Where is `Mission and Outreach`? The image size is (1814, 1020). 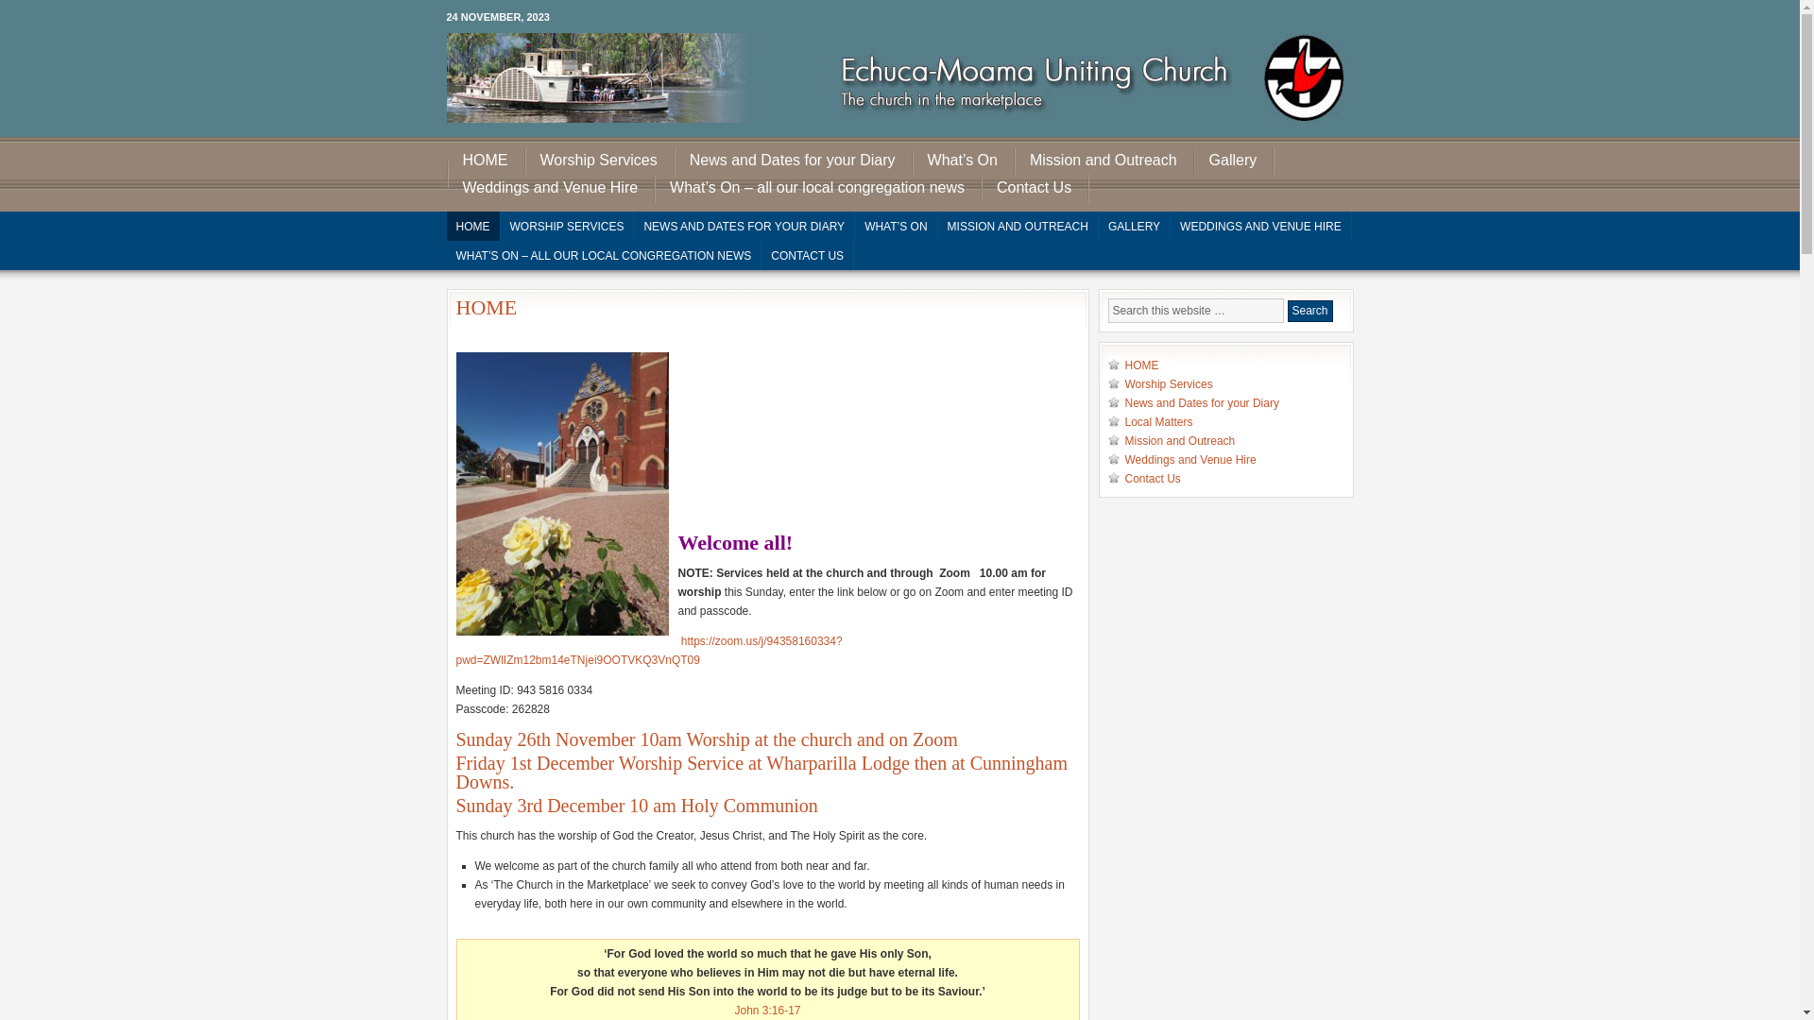
Mission and Outreach is located at coordinates (1179, 441).